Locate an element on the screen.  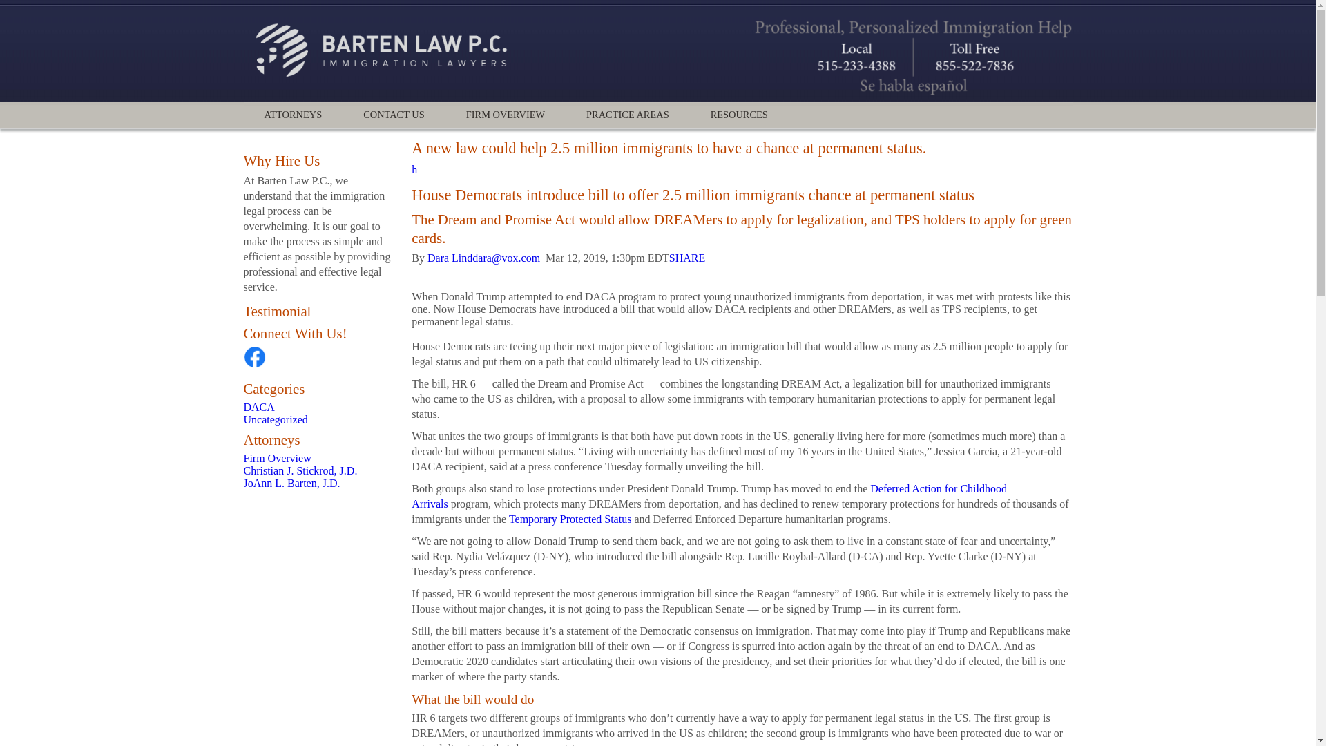
RESOURCES is located at coordinates (739, 115).